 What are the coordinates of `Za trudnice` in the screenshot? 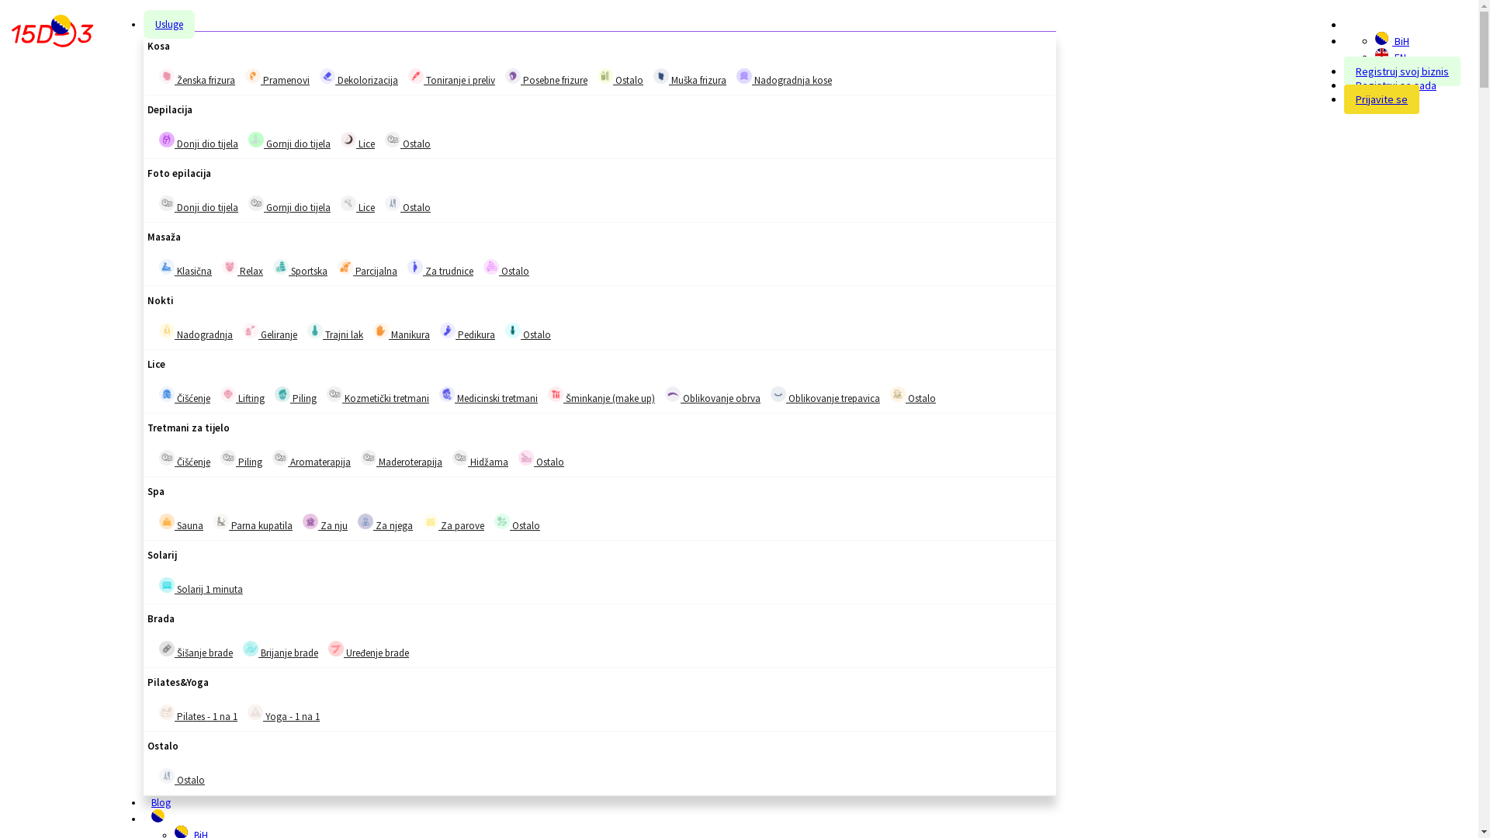 It's located at (441, 268).